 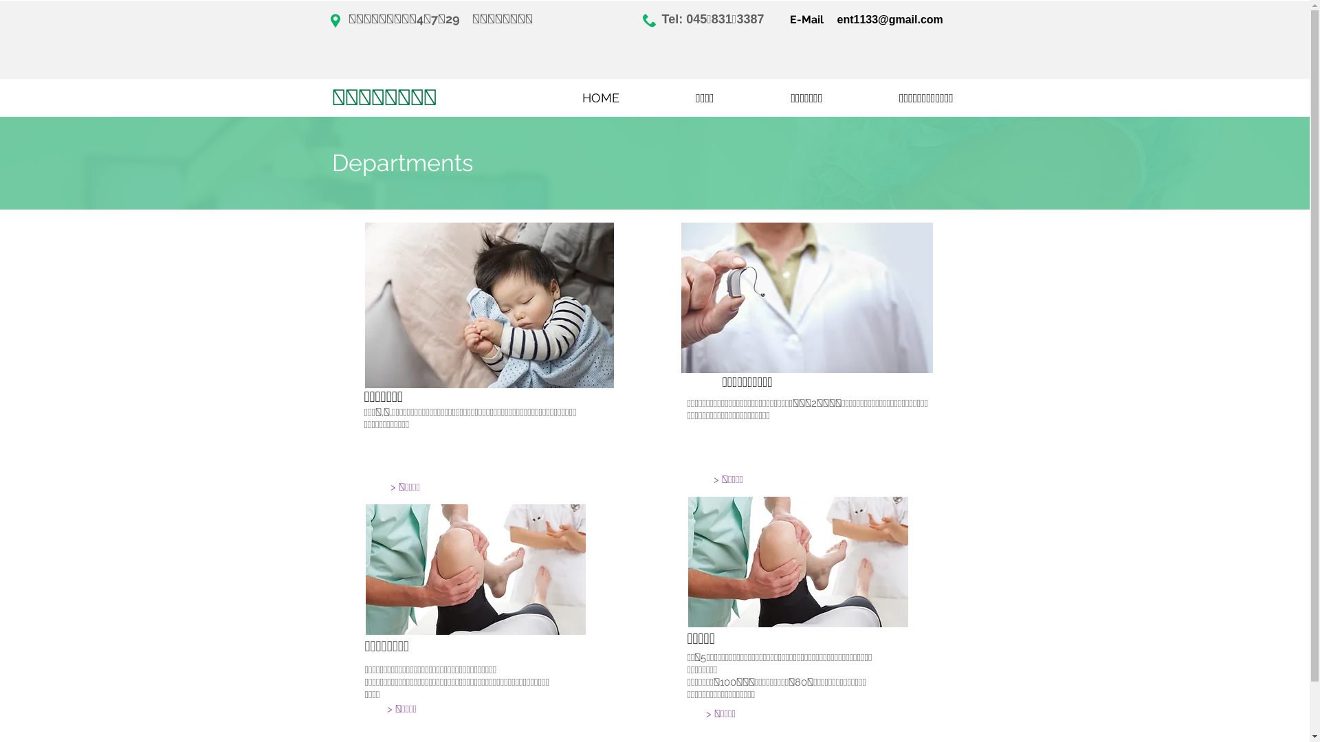 What do you see at coordinates (890, 19) in the screenshot?
I see `ent1133@gmail.com` at bounding box center [890, 19].